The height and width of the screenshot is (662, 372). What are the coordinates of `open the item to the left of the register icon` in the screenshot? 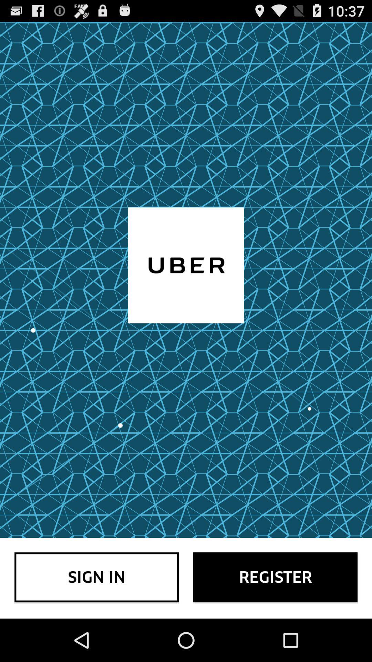 It's located at (96, 577).